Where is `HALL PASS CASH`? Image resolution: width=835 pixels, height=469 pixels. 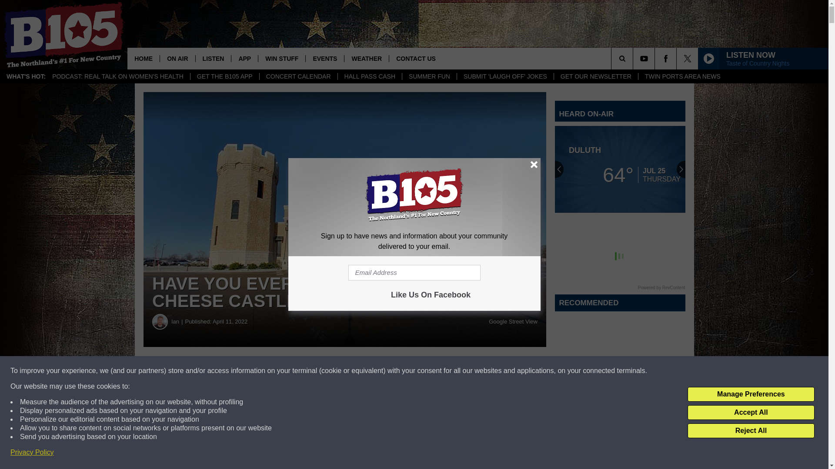 HALL PASS CASH is located at coordinates (370, 76).